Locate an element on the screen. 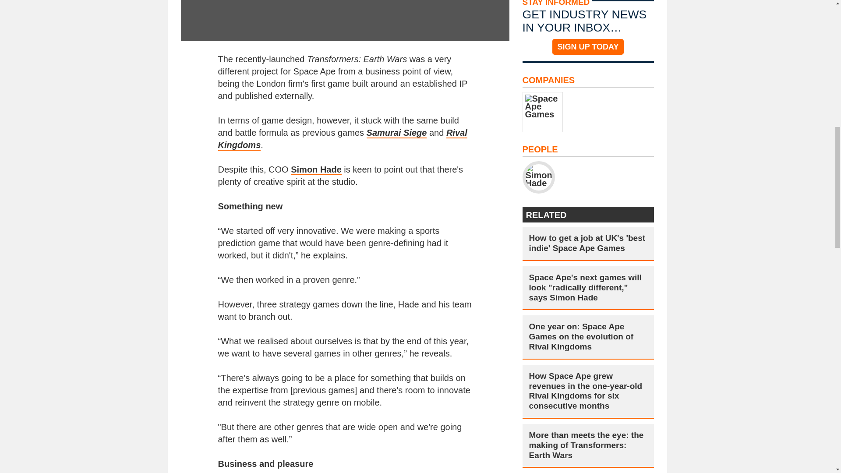 The width and height of the screenshot is (841, 473). Samurai Siege is located at coordinates (397, 133).